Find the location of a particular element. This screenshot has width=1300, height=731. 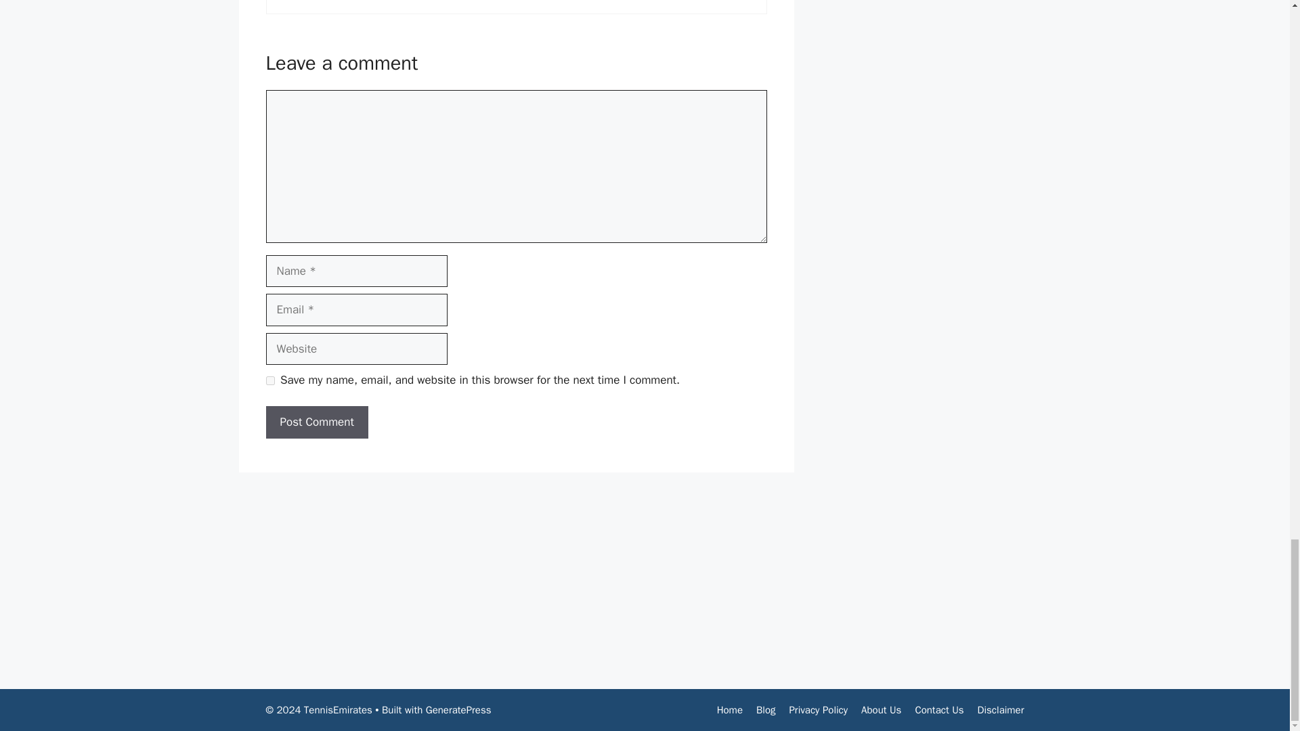

Post Comment is located at coordinates (316, 422).